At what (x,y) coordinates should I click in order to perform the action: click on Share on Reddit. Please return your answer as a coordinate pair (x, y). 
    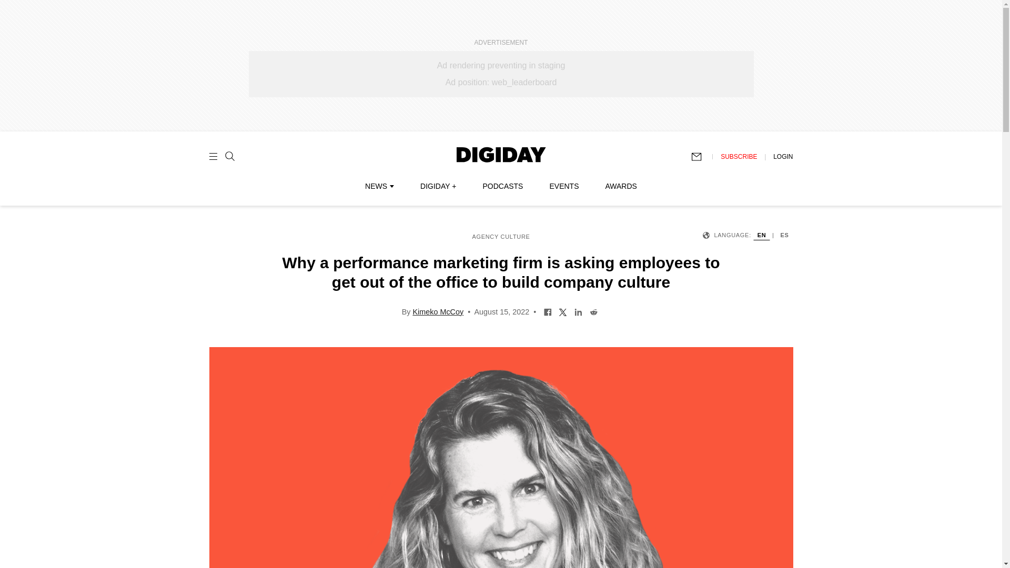
    Looking at the image, I should click on (593, 311).